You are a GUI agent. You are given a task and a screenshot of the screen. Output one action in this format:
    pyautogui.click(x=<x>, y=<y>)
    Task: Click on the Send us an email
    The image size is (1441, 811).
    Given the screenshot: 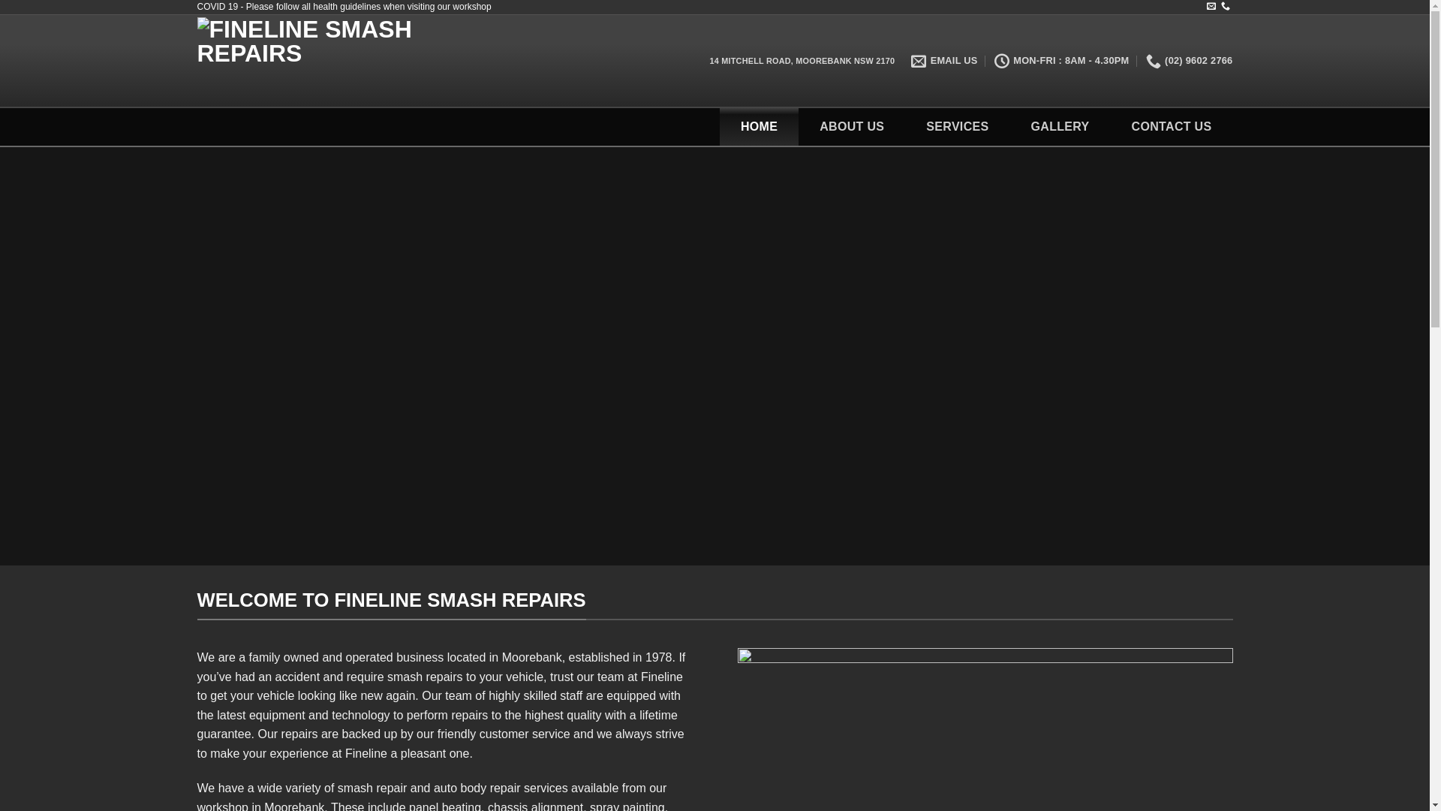 What is the action you would take?
    pyautogui.click(x=1211, y=7)
    